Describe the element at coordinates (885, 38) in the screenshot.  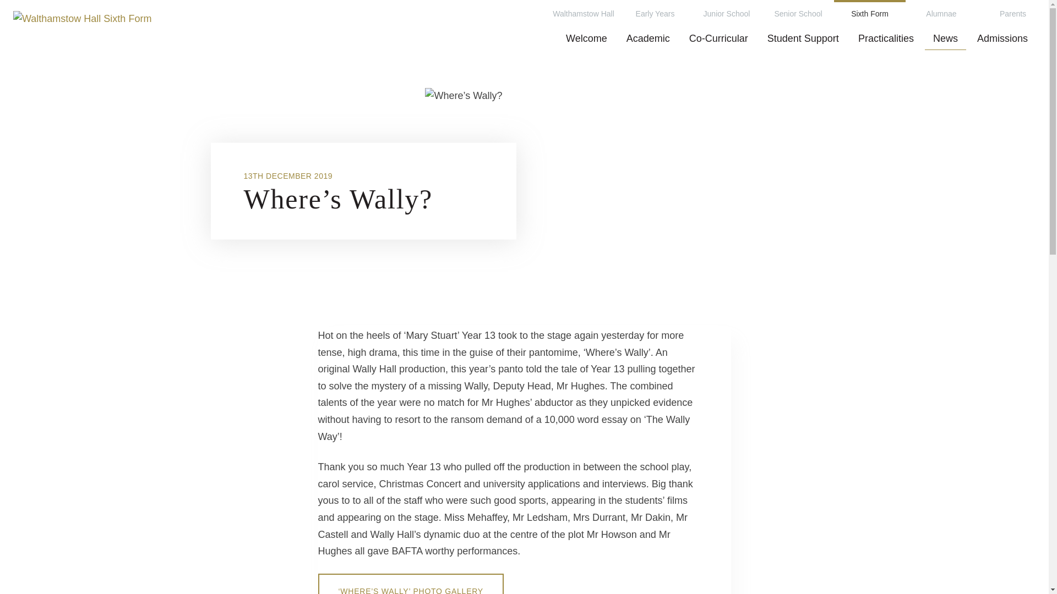
I see `Practicalities` at that location.